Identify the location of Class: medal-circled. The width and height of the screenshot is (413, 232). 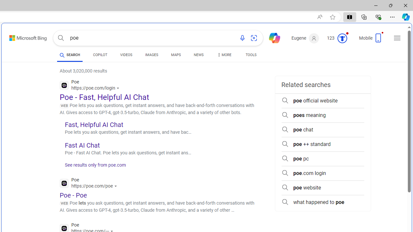
(342, 38).